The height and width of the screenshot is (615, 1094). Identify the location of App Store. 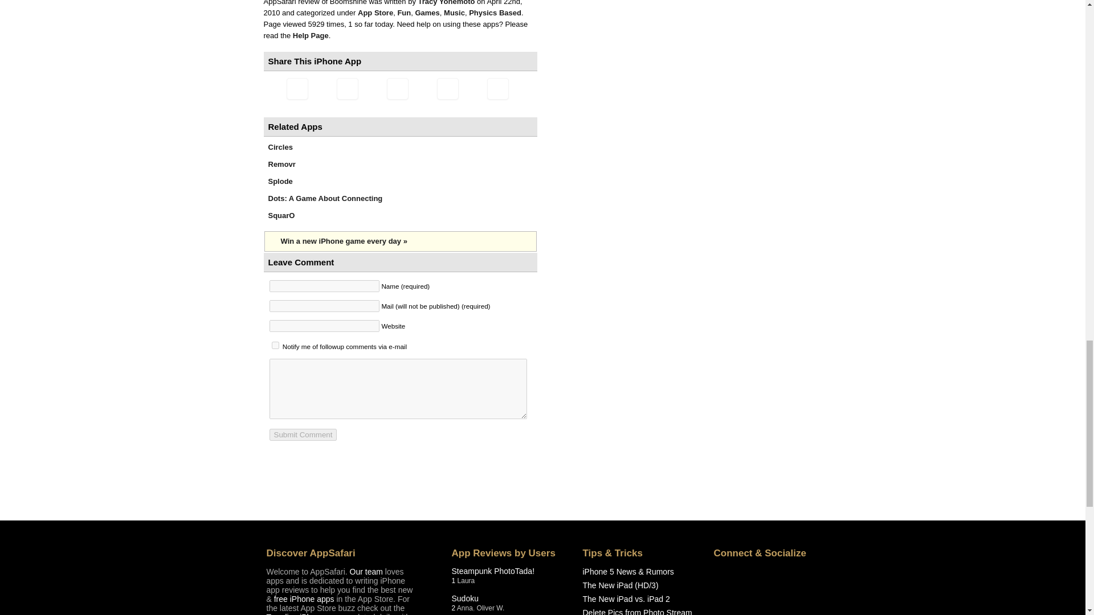
(375, 13).